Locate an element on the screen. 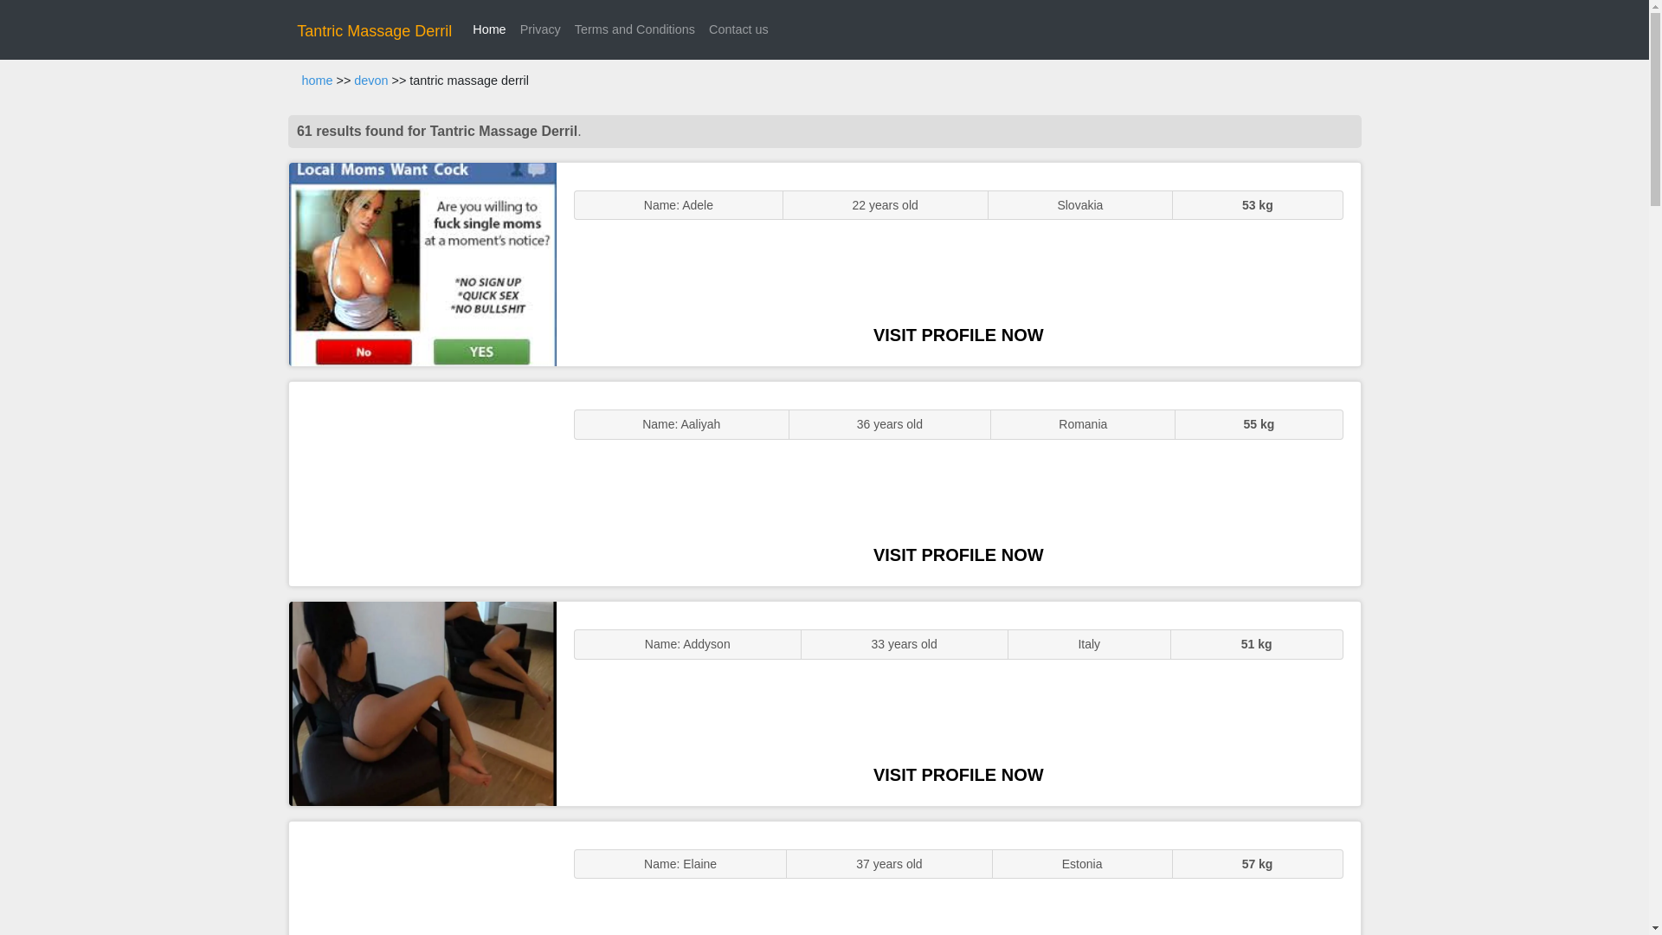  devon is located at coordinates (370, 81).